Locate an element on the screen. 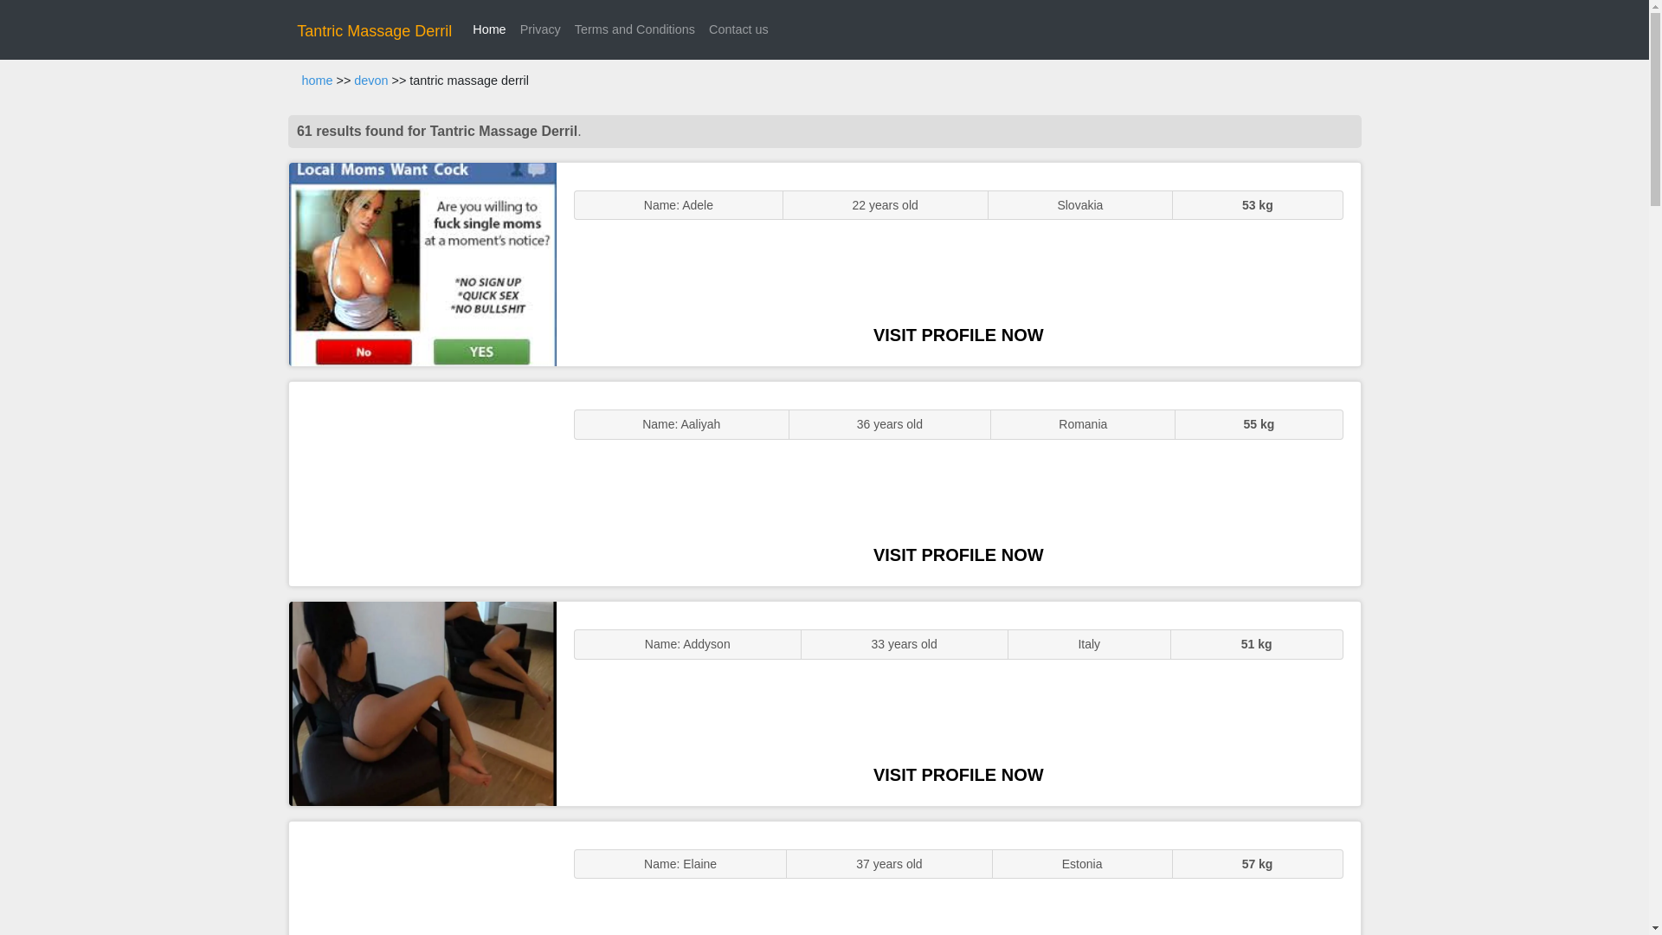  devon is located at coordinates (370, 81).